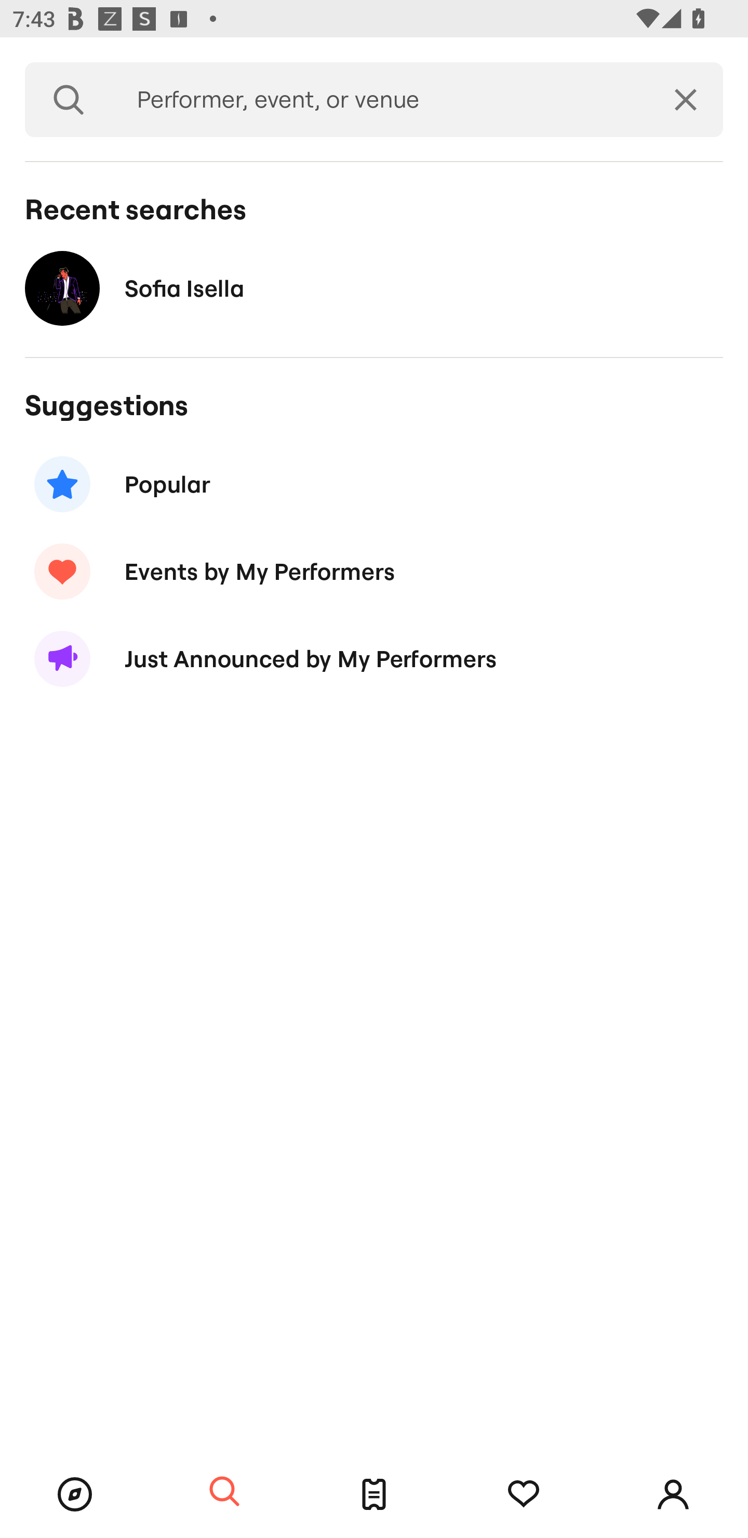  Describe the element at coordinates (374, 572) in the screenshot. I see `Events by My Performers` at that location.